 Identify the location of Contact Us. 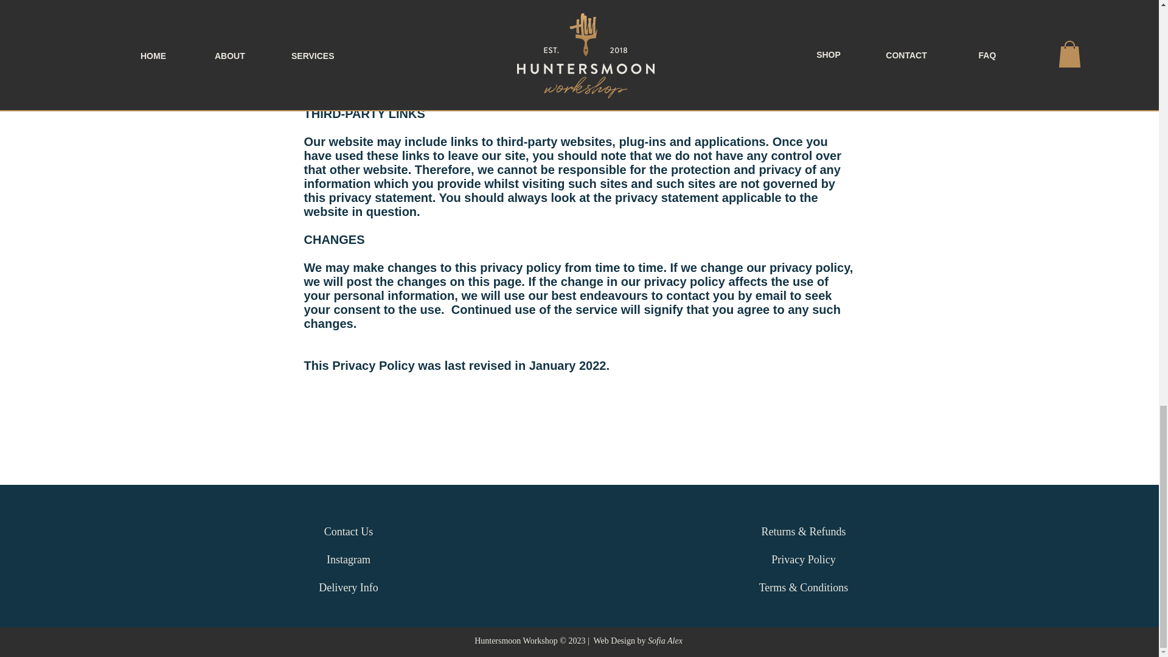
(348, 532).